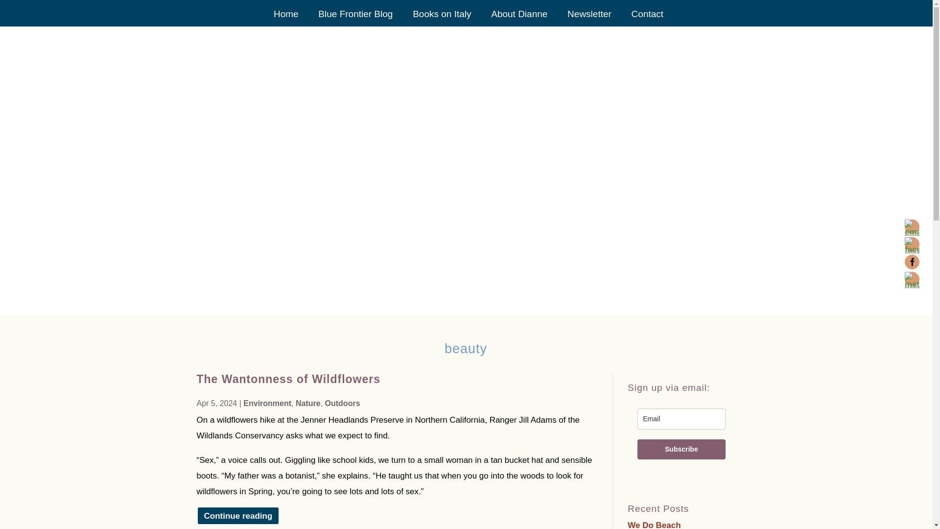  What do you see at coordinates (267, 403) in the screenshot?
I see `Environment` at bounding box center [267, 403].